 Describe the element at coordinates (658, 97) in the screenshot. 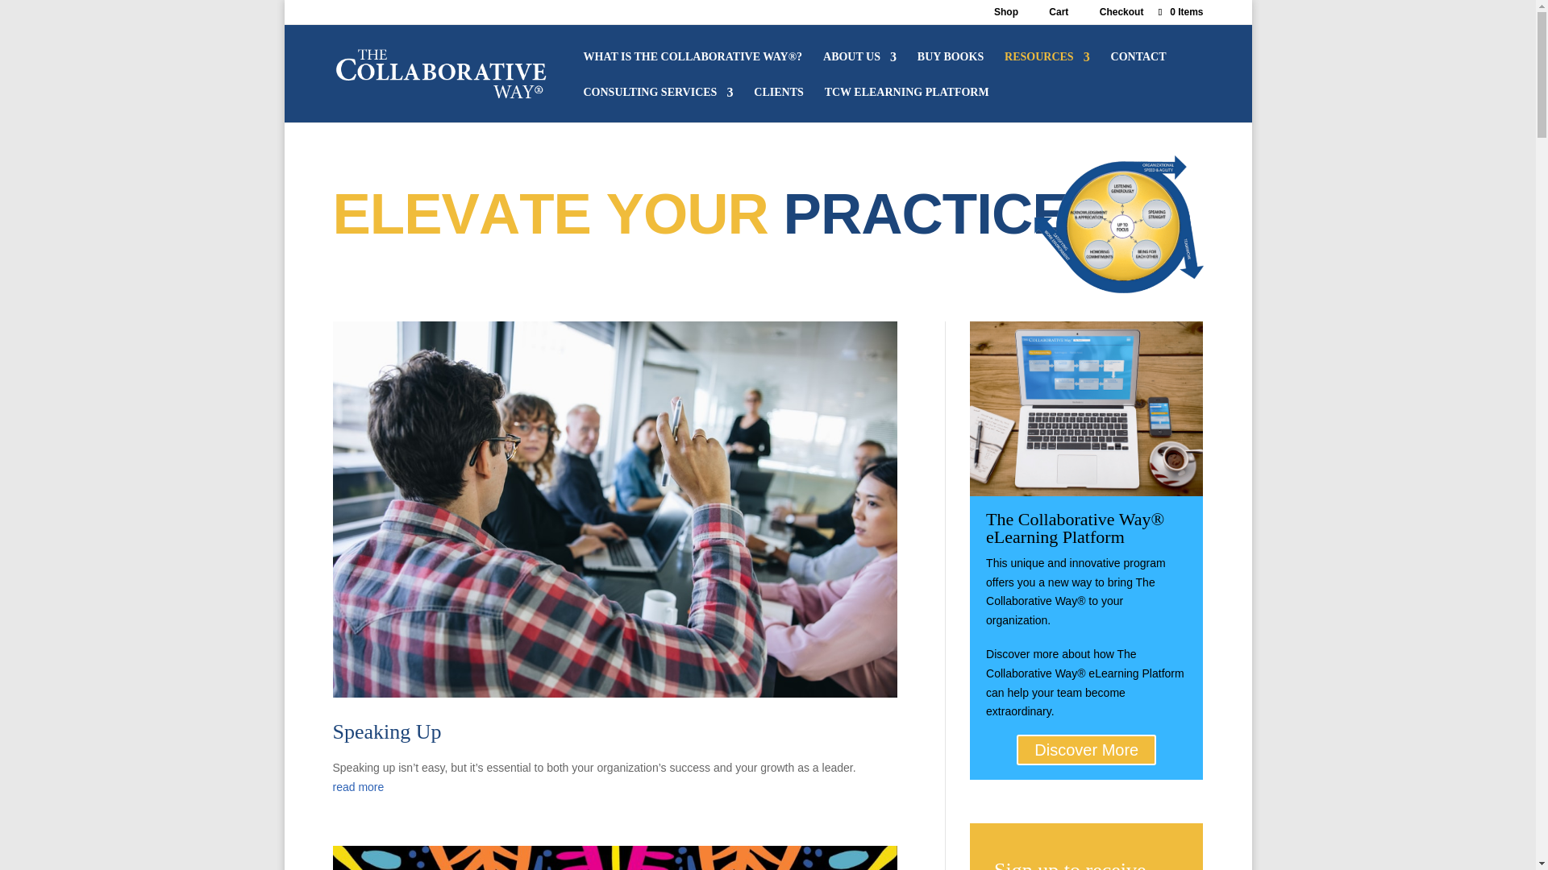

I see `CONSULTING SERVICES` at that location.